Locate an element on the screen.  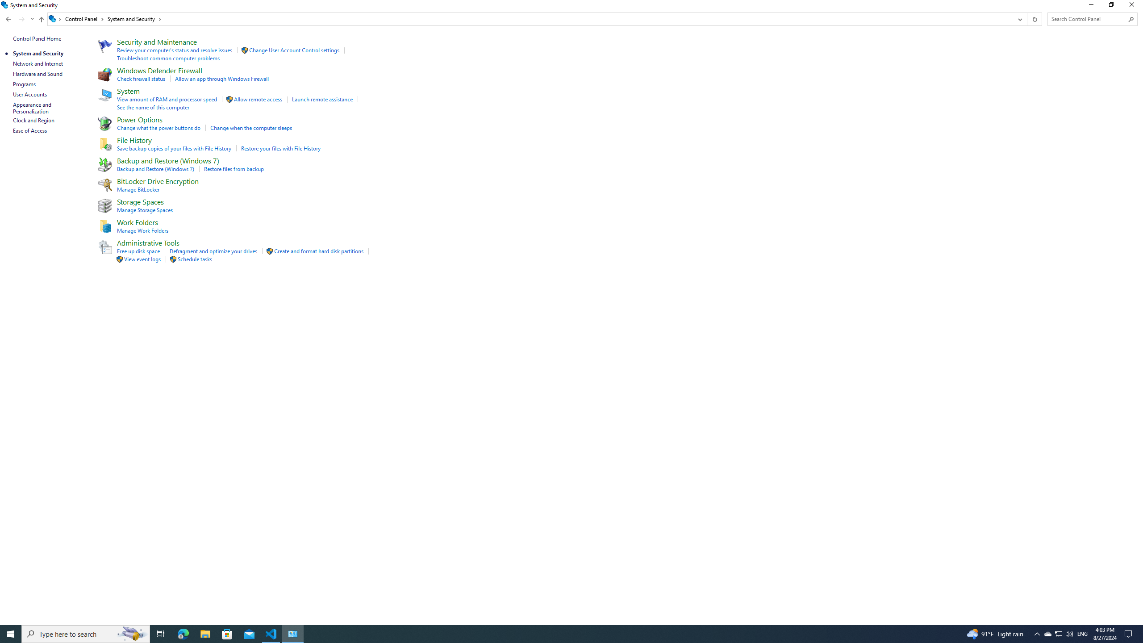
Hardware and Sound is located at coordinates (38, 74).